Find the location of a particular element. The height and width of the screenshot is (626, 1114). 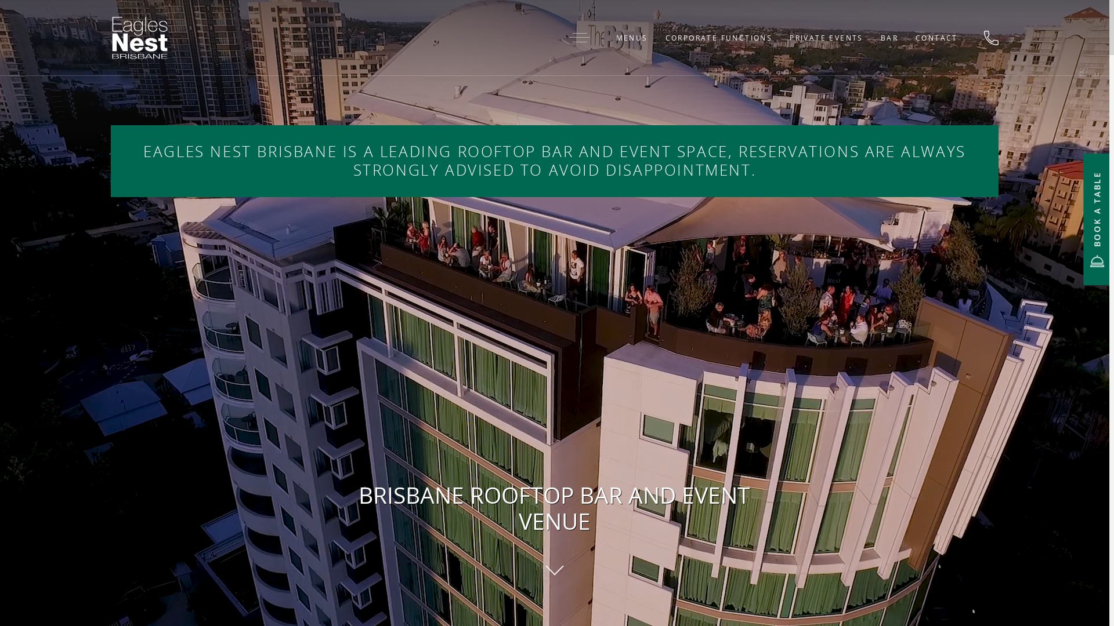

PRIVATE EVENTS is located at coordinates (826, 38).